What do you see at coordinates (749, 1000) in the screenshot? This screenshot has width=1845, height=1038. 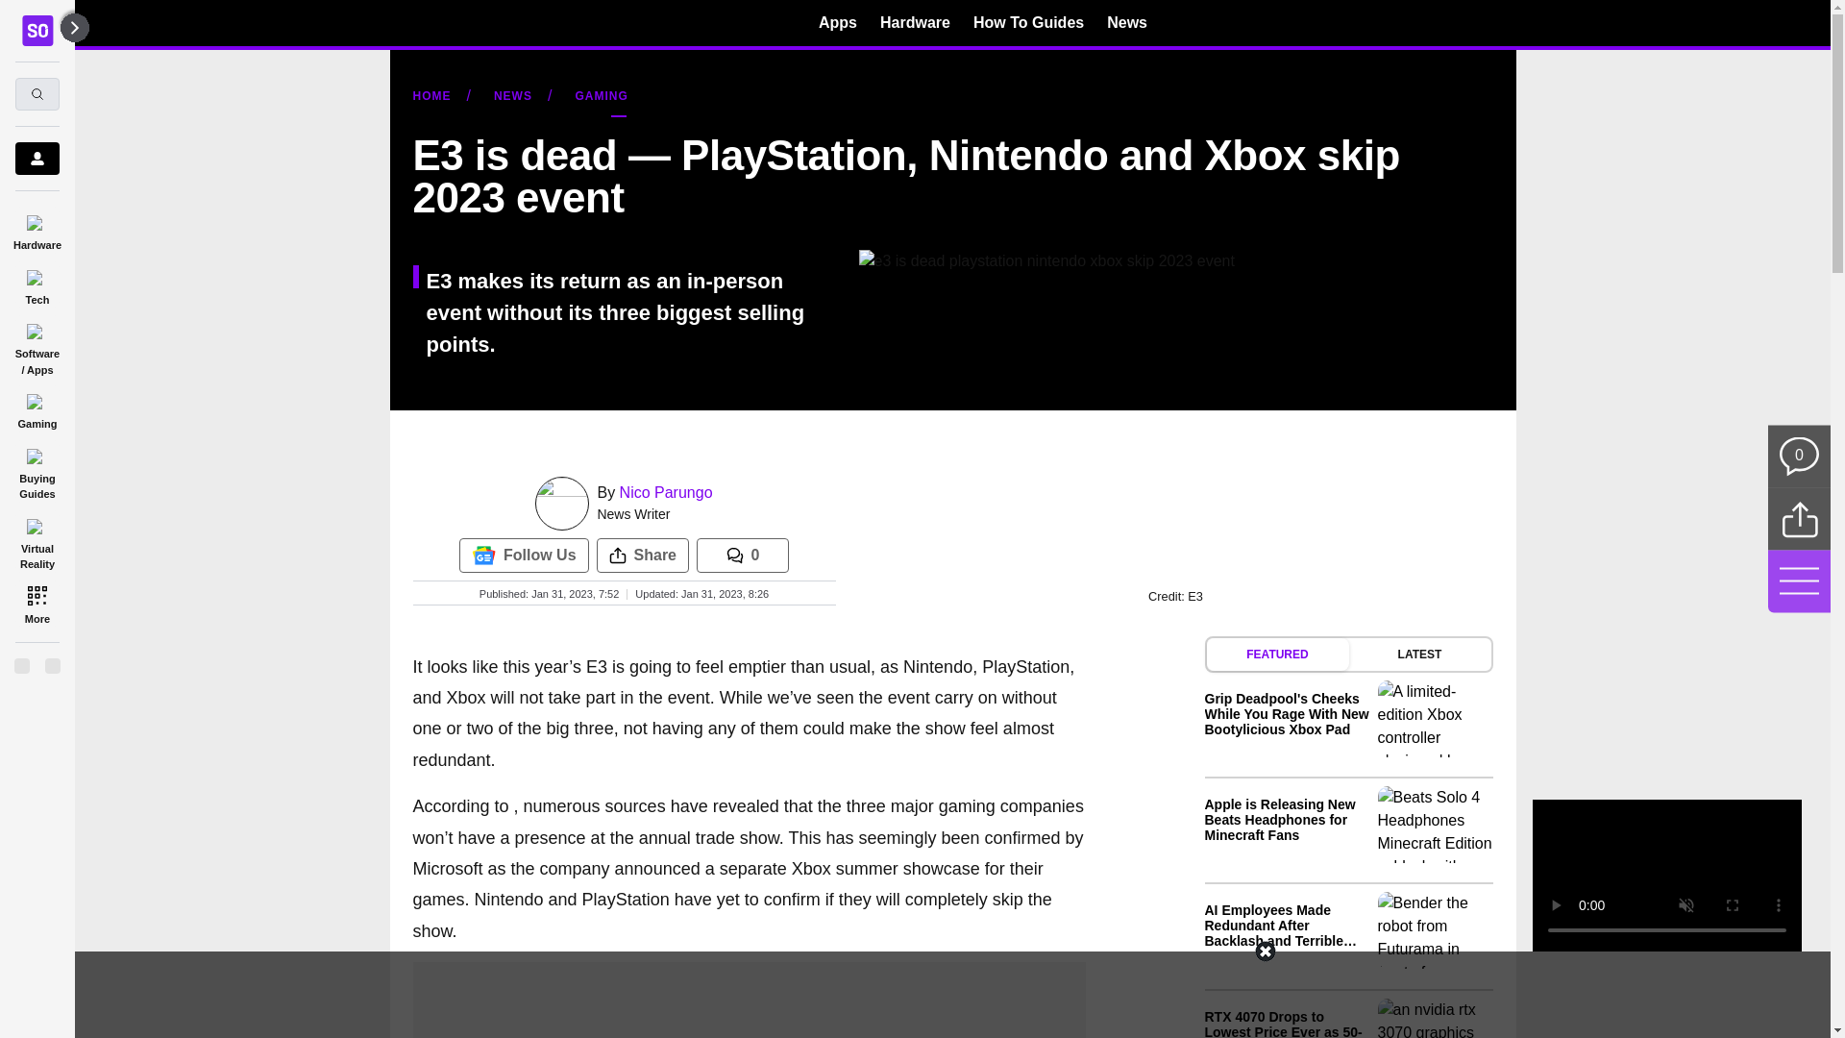 I see `3rd party ad content` at bounding box center [749, 1000].